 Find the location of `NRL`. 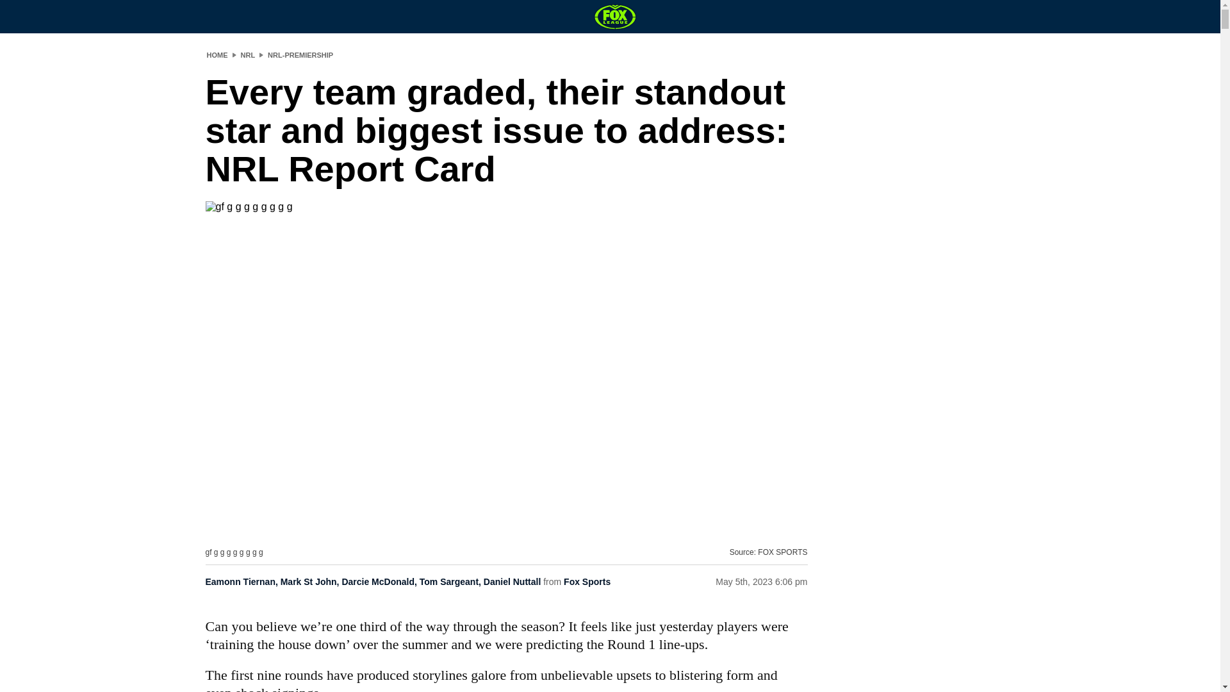

NRL is located at coordinates (249, 54).